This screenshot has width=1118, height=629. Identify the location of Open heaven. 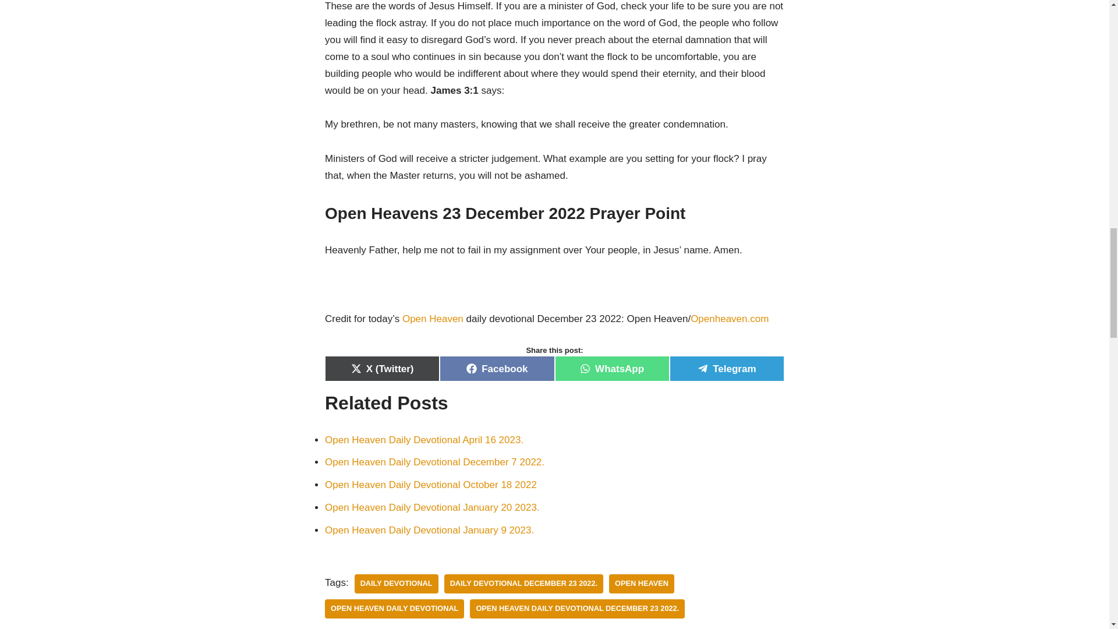
(642, 584).